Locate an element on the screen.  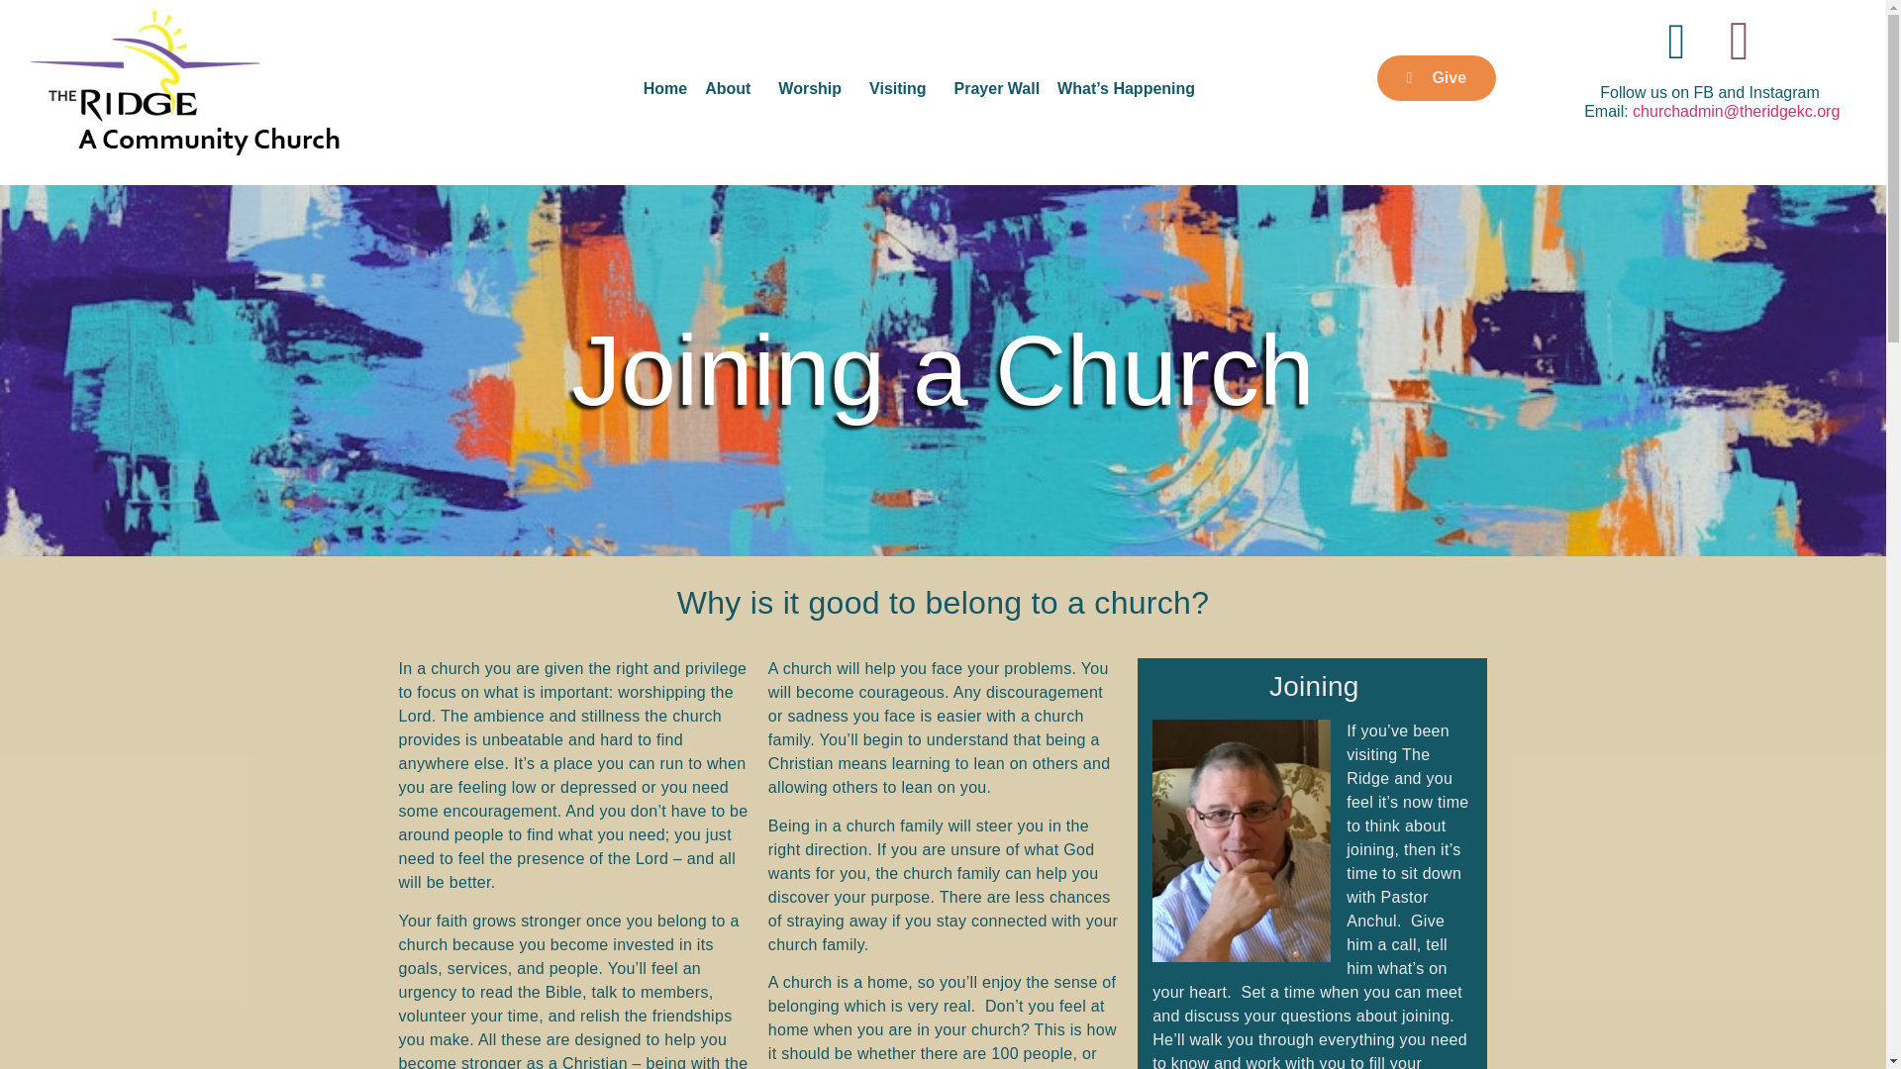
Prayer Wall is located at coordinates (997, 88).